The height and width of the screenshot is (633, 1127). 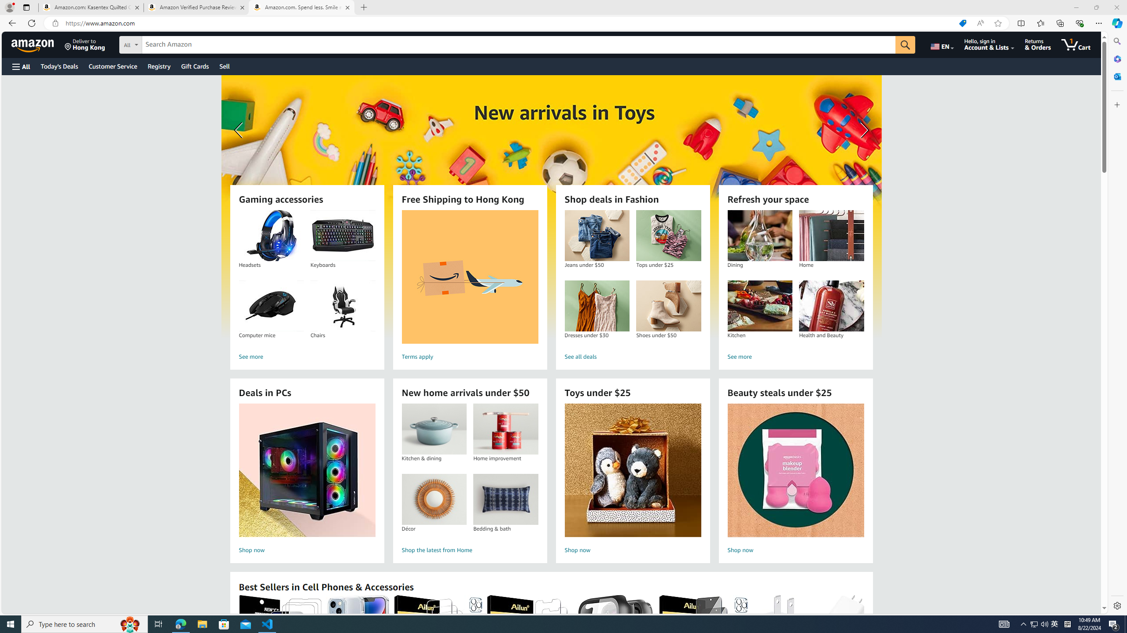 What do you see at coordinates (597, 236) in the screenshot?
I see `Jeans under $50` at bounding box center [597, 236].